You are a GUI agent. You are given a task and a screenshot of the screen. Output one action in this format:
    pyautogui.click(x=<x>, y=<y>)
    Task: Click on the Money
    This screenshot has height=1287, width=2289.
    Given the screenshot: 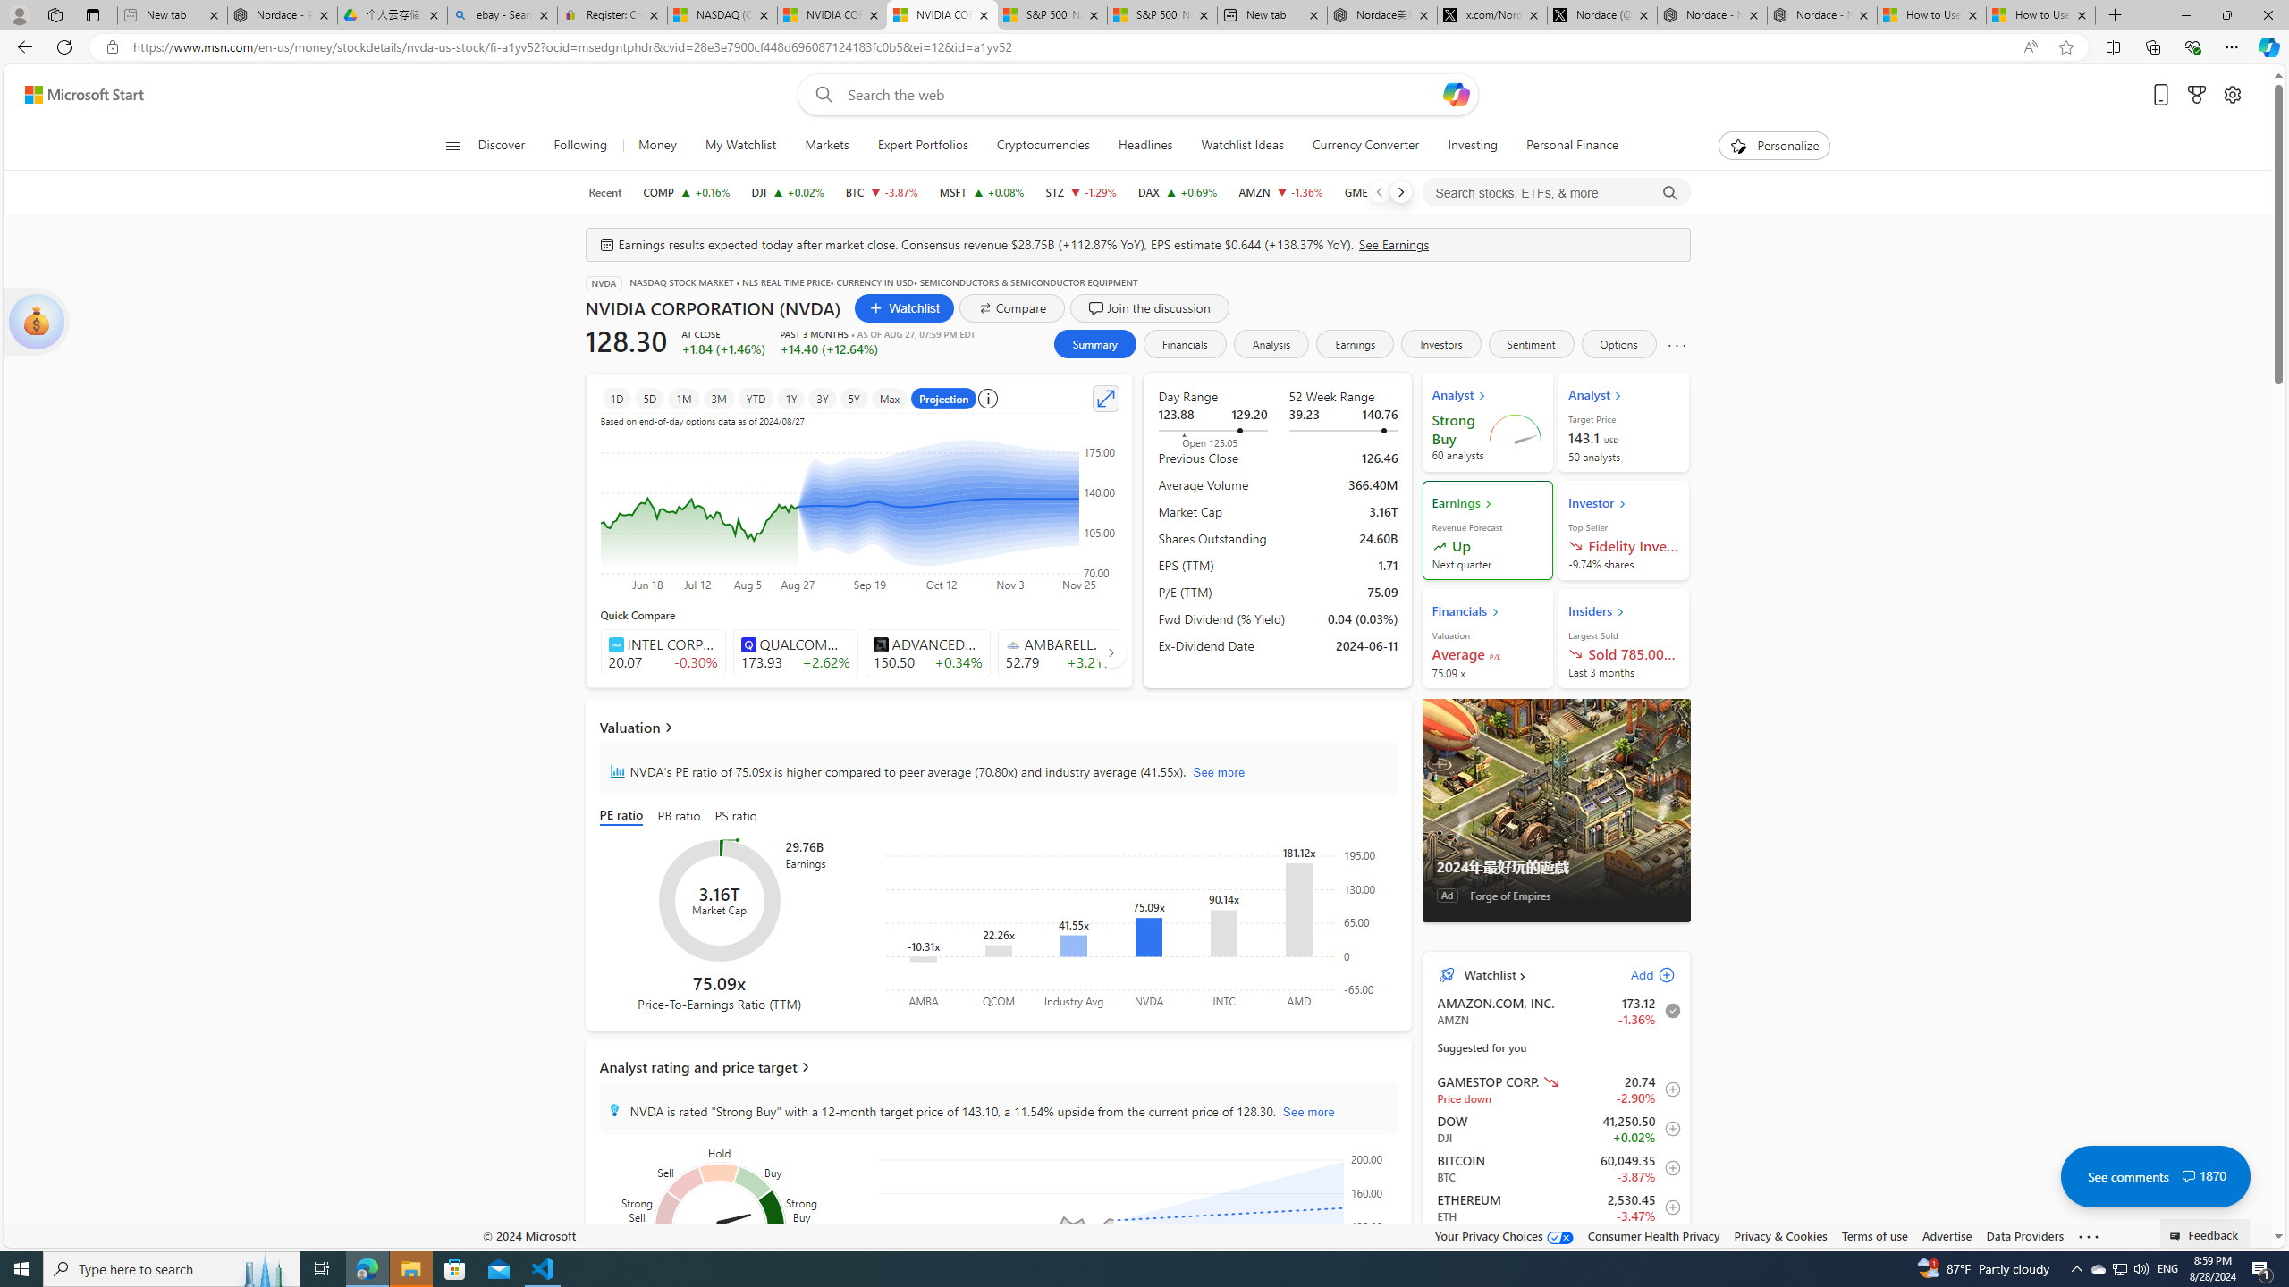 What is the action you would take?
    pyautogui.click(x=658, y=146)
    